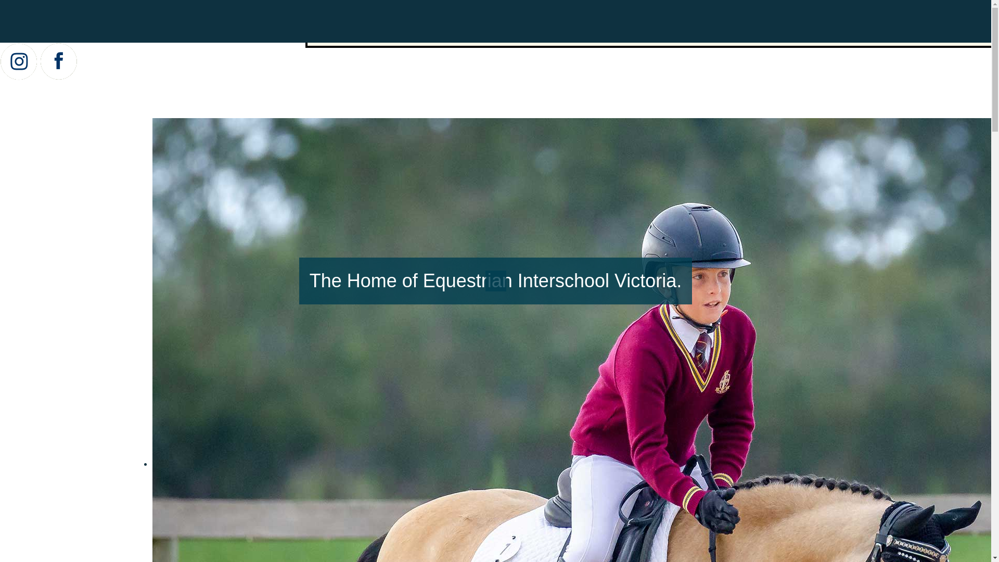 This screenshot has height=562, width=999. I want to click on DRESSAGE, so click(560, 33).